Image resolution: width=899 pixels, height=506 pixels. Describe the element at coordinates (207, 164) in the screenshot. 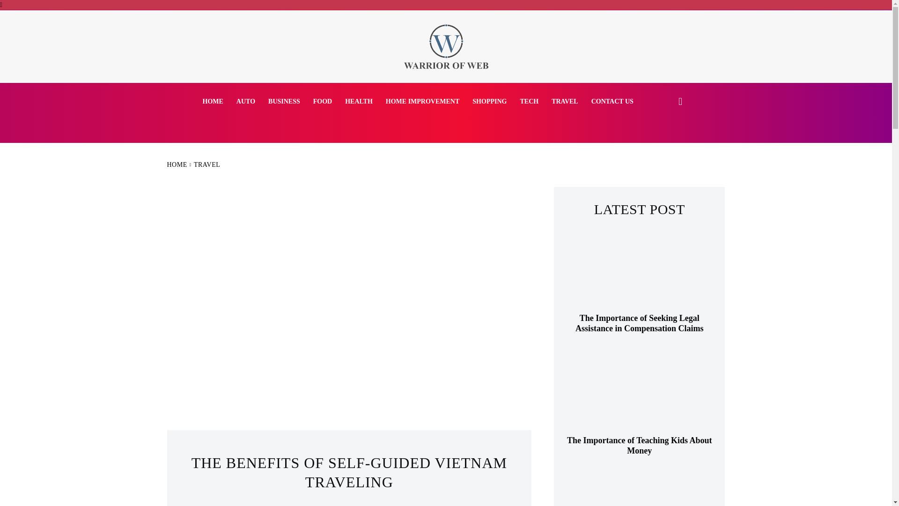

I see `TRAVEL` at that location.